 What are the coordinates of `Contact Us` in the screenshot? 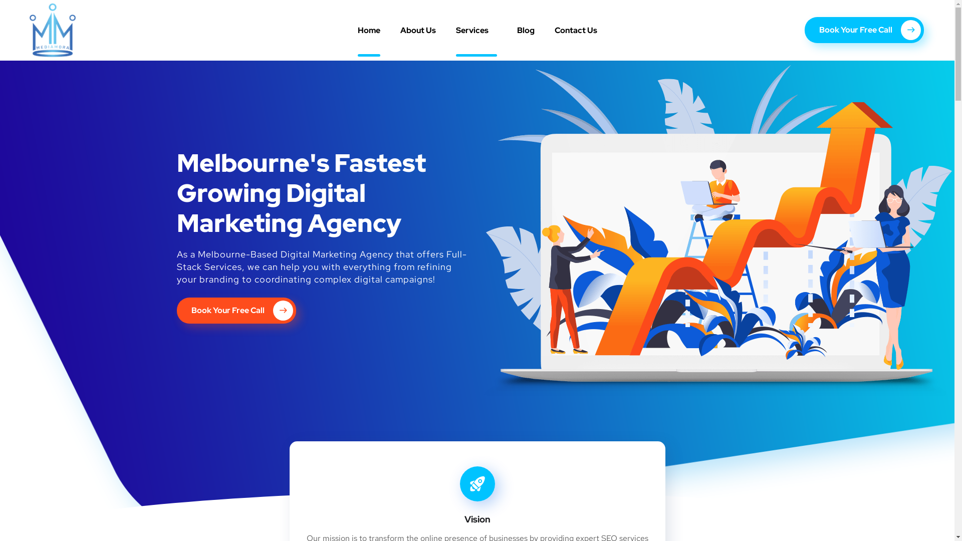 It's located at (575, 30).